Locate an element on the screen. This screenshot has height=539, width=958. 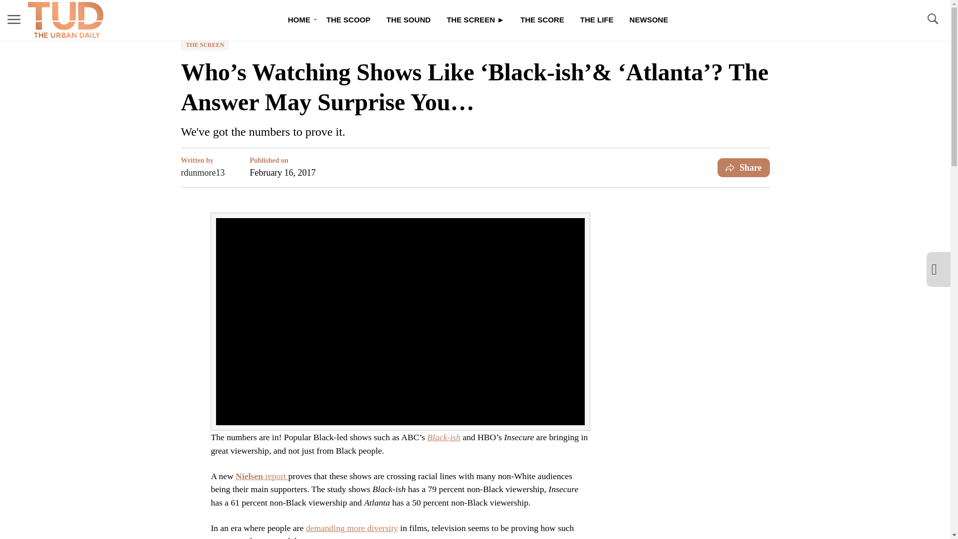
MENU is located at coordinates (14, 19).